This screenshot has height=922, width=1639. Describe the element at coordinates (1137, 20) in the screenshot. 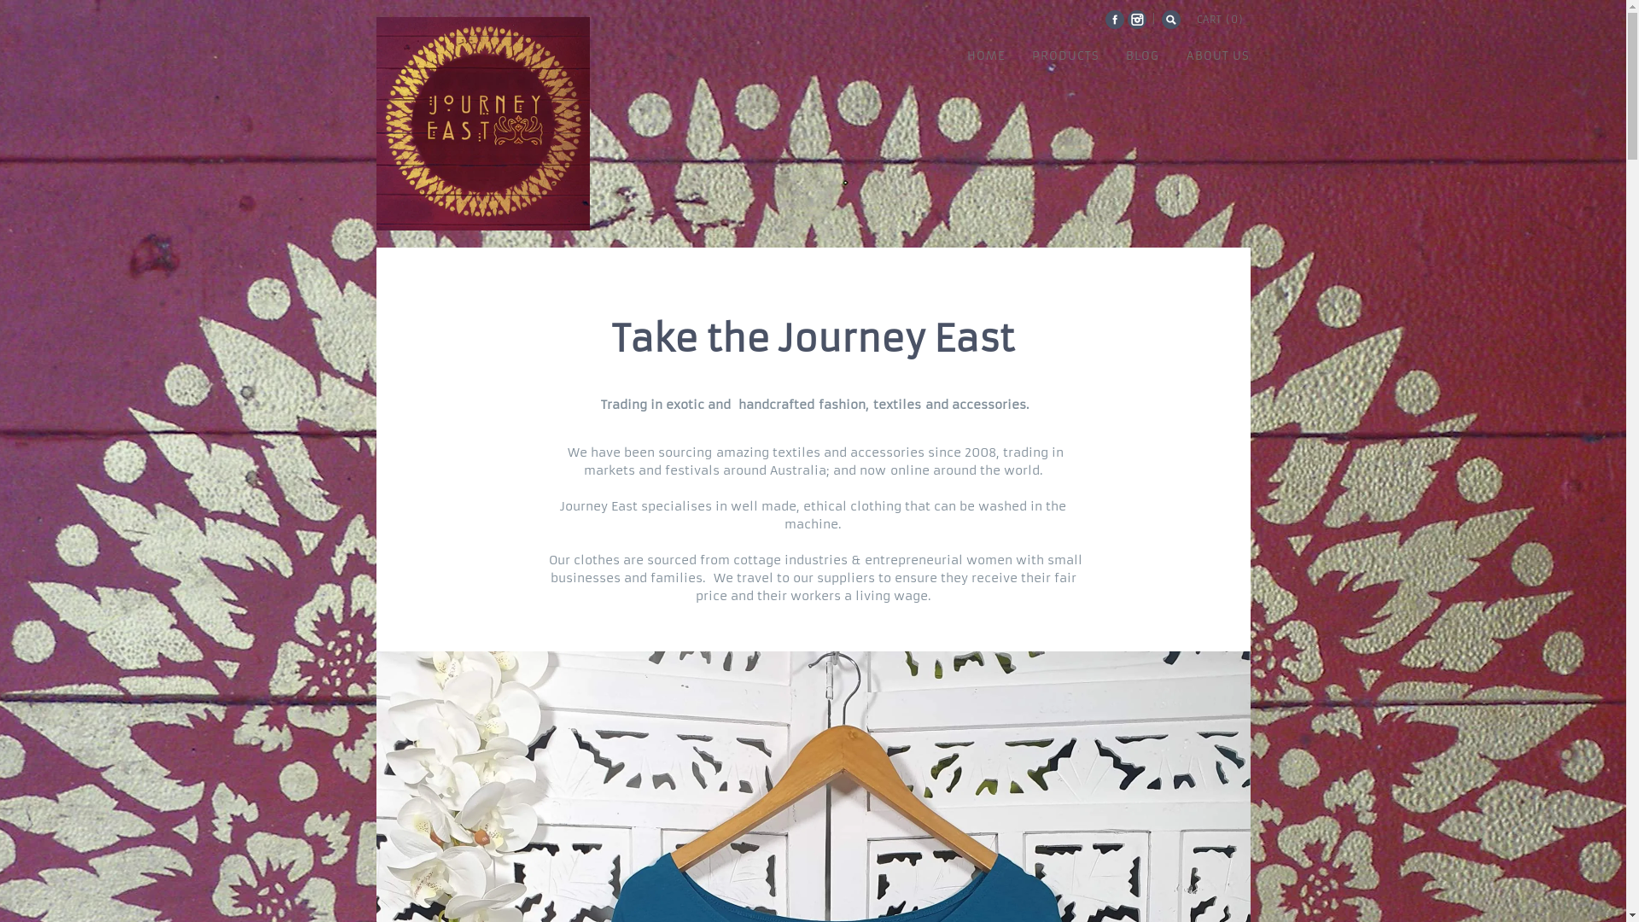

I see `INSTAGRAM` at that location.